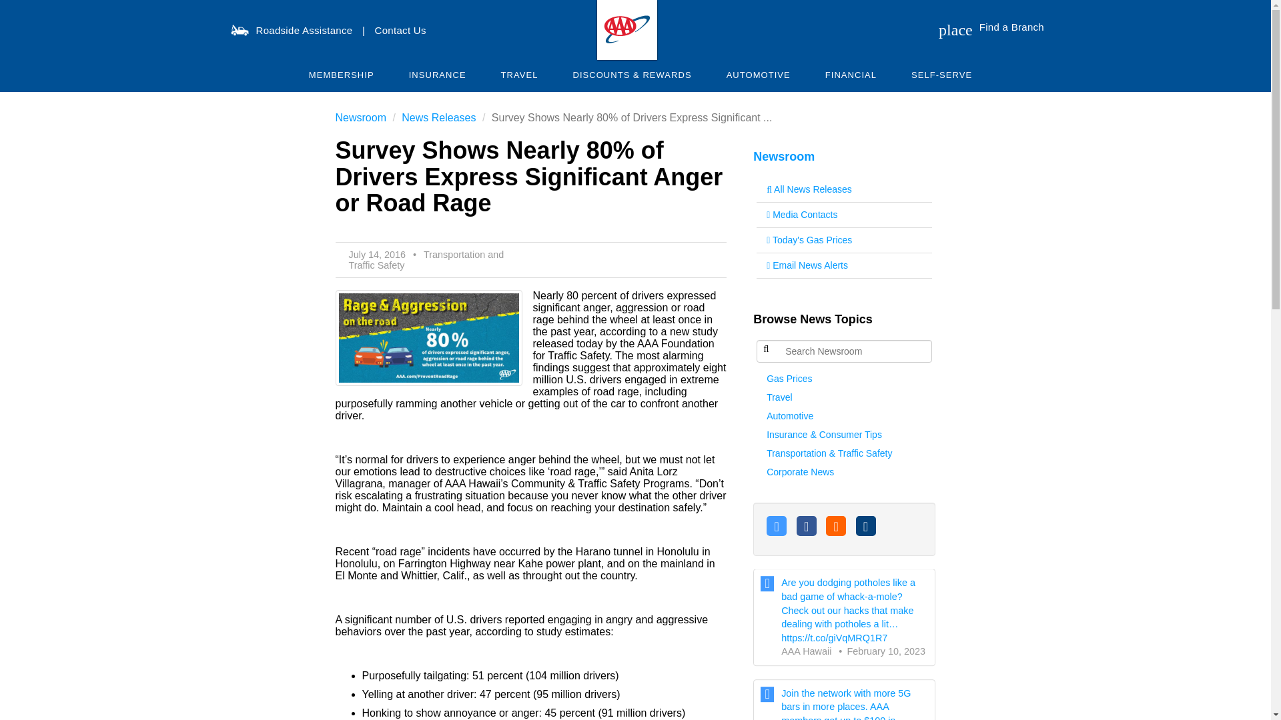 The image size is (1281, 720). What do you see at coordinates (759, 75) in the screenshot?
I see `AUTOMOTIVE` at bounding box center [759, 75].